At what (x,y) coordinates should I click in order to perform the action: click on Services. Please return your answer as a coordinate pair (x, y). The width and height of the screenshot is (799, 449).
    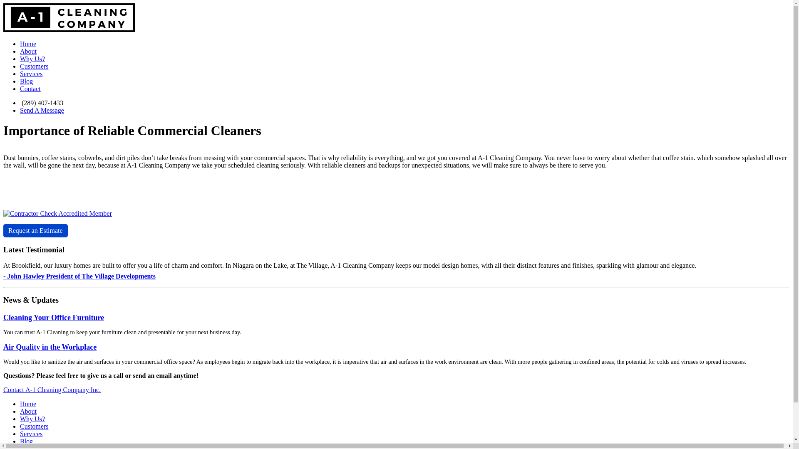
    Looking at the image, I should click on (31, 74).